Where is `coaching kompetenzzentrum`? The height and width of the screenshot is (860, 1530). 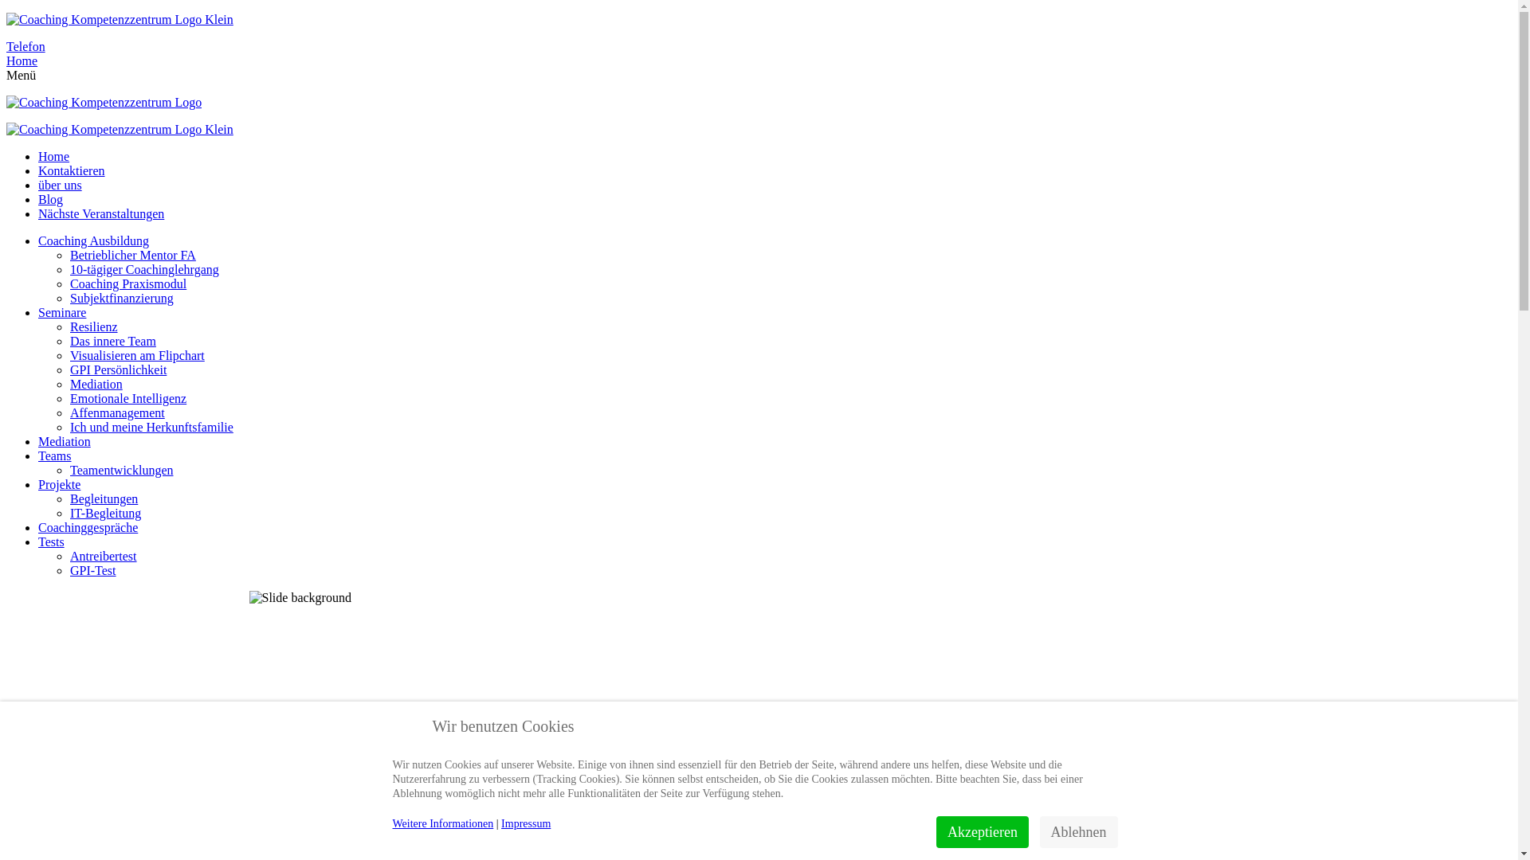 coaching kompetenzzentrum is located at coordinates (759, 20).